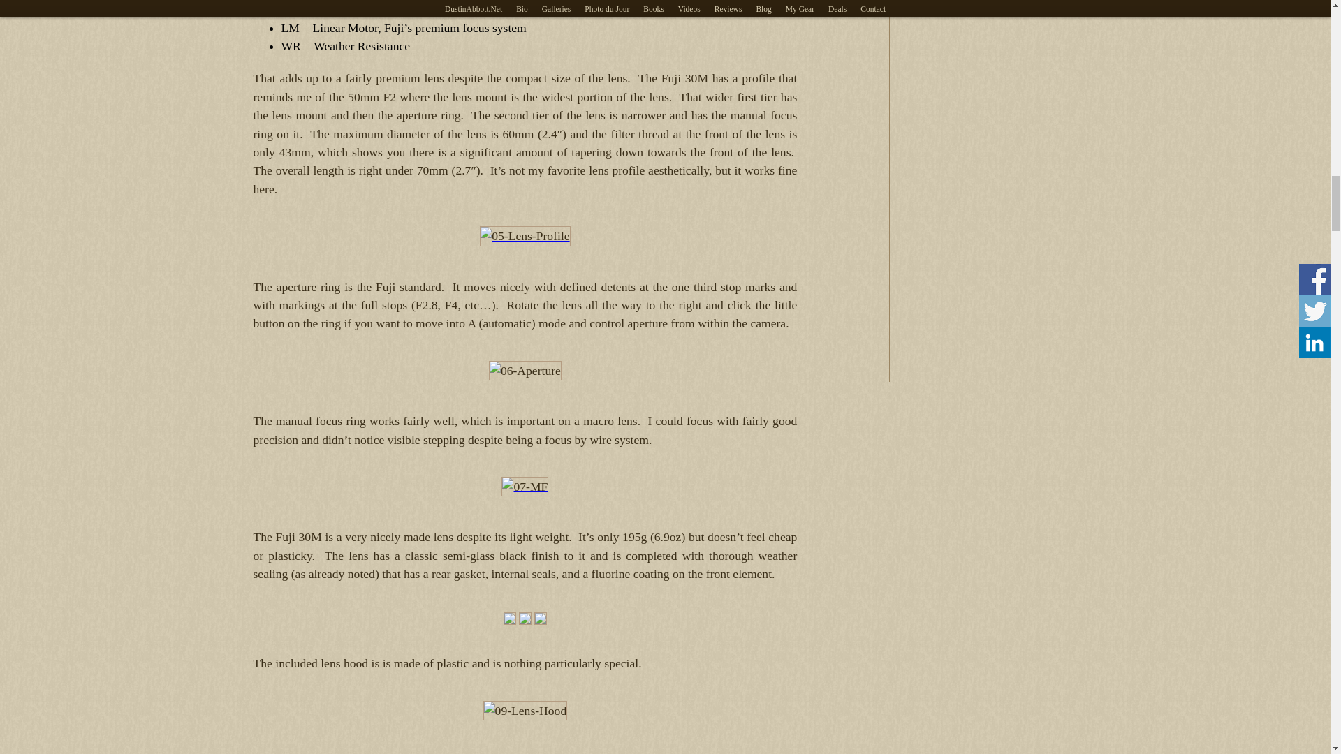 This screenshot has height=754, width=1341. What do you see at coordinates (510, 619) in the screenshot?
I see `08-WR-1` at bounding box center [510, 619].